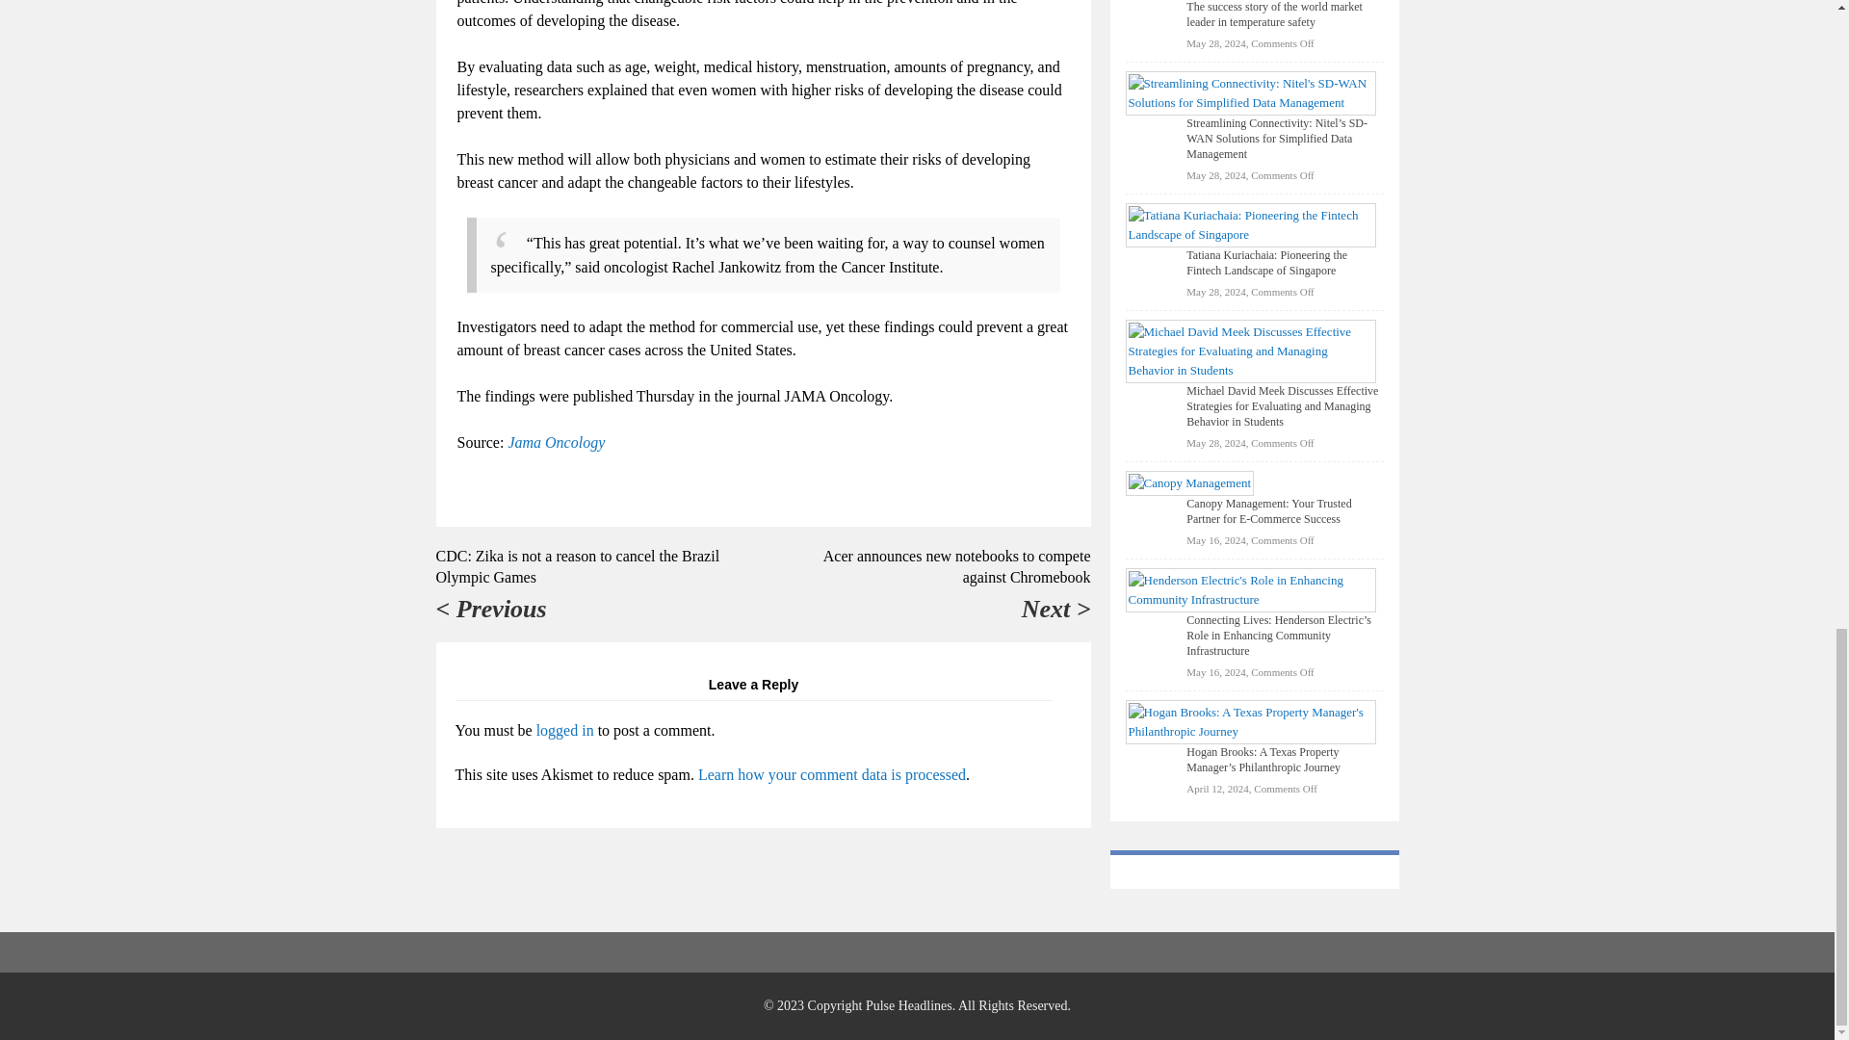 This screenshot has height=1040, width=1849. What do you see at coordinates (832, 774) in the screenshot?
I see `Learn how your comment data is processed` at bounding box center [832, 774].